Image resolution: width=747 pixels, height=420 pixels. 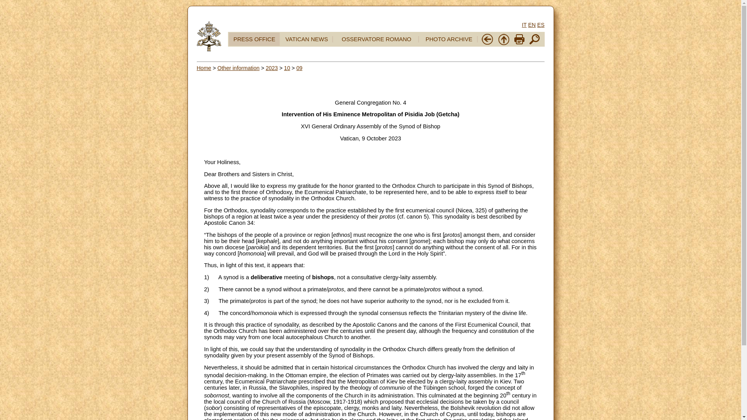 I want to click on VATICAN NEWS, so click(x=307, y=39).